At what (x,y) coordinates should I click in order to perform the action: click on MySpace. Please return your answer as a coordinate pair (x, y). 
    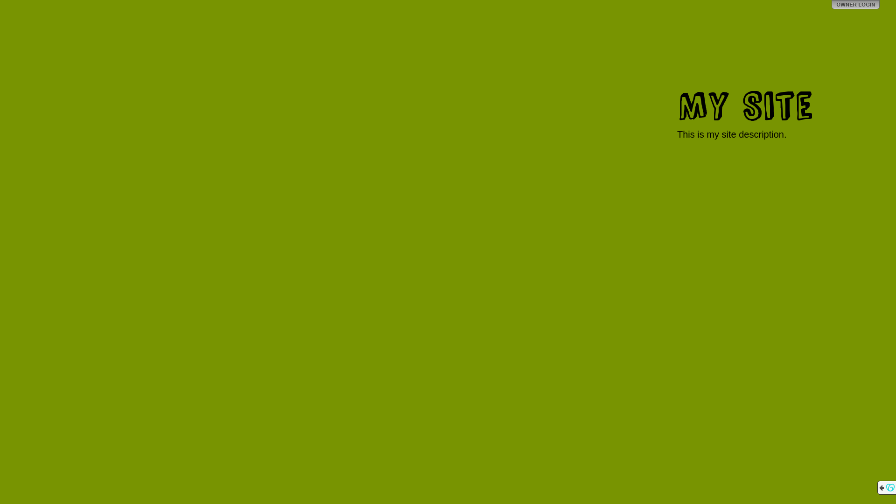
    Looking at the image, I should click on (847, 18).